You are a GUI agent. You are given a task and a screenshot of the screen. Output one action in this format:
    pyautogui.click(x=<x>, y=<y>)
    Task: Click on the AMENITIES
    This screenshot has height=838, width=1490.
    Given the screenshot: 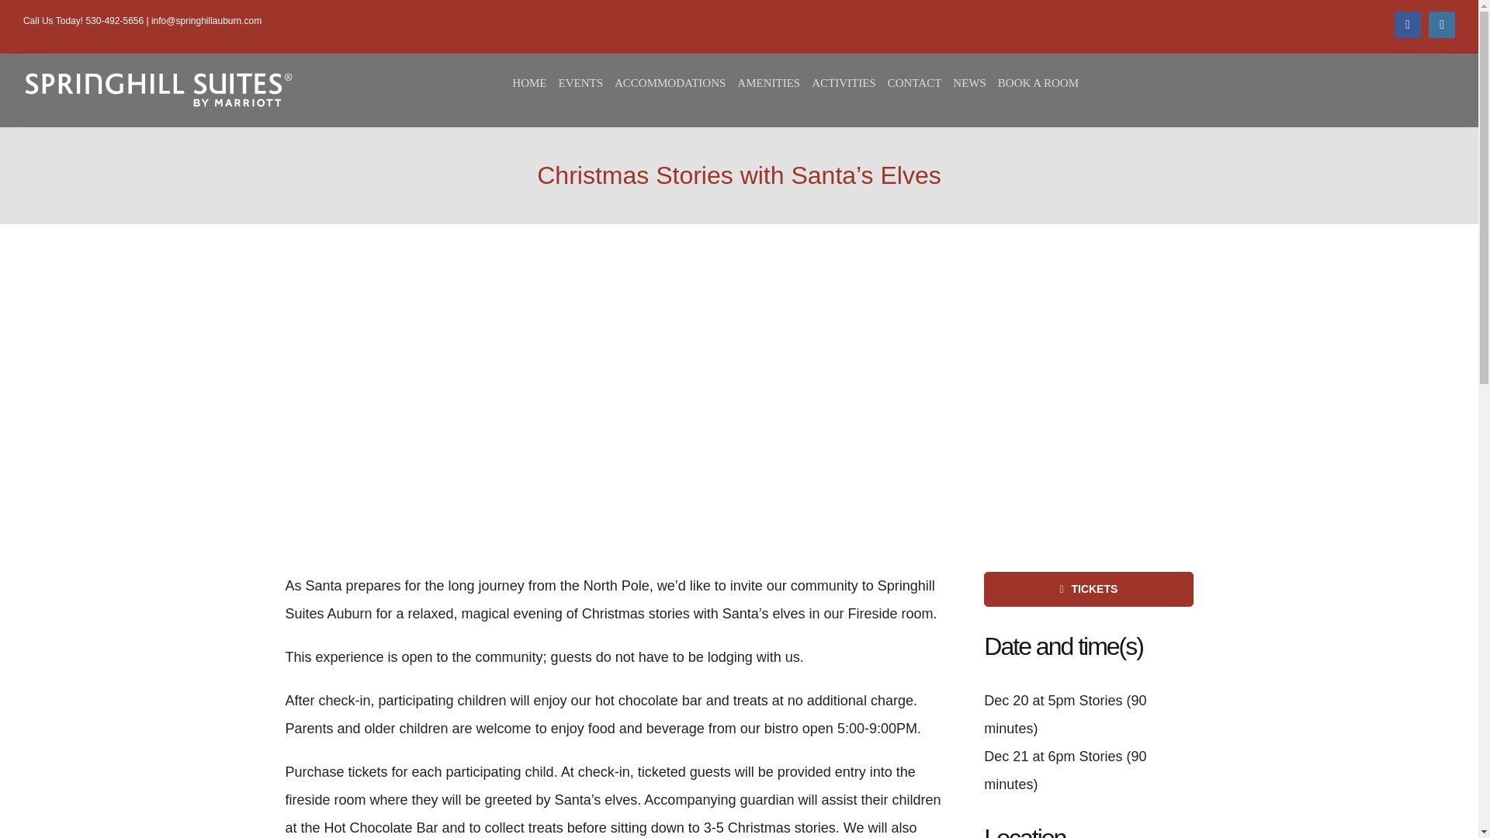 What is the action you would take?
    pyautogui.click(x=774, y=82)
    